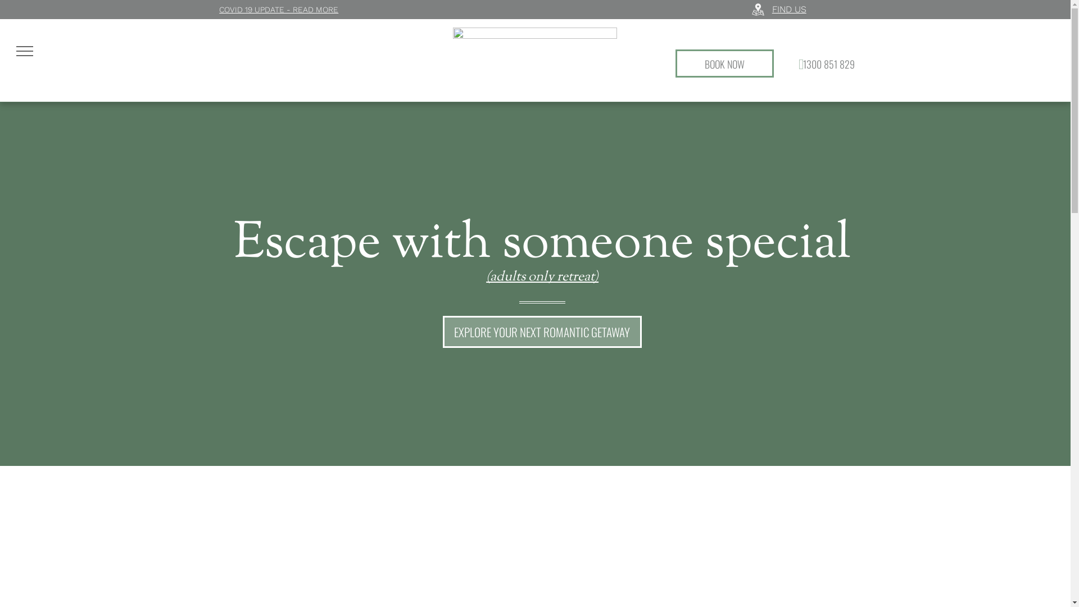 Image resolution: width=1079 pixels, height=607 pixels. Describe the element at coordinates (542, 332) in the screenshot. I see `EXPLORE YOUR NEXT ROMANTIC GETAWAY` at that location.